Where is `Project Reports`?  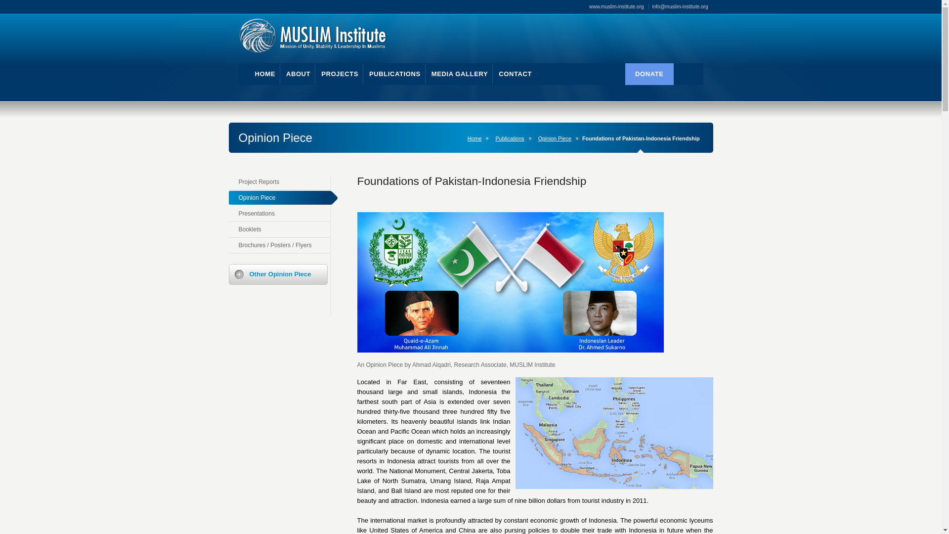
Project Reports is located at coordinates (279, 183).